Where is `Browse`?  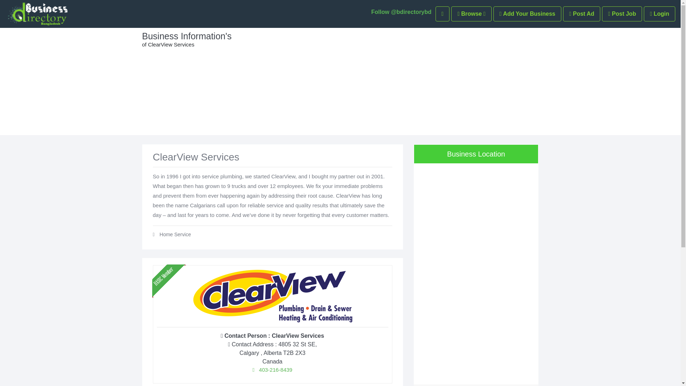
Browse is located at coordinates (471, 14).